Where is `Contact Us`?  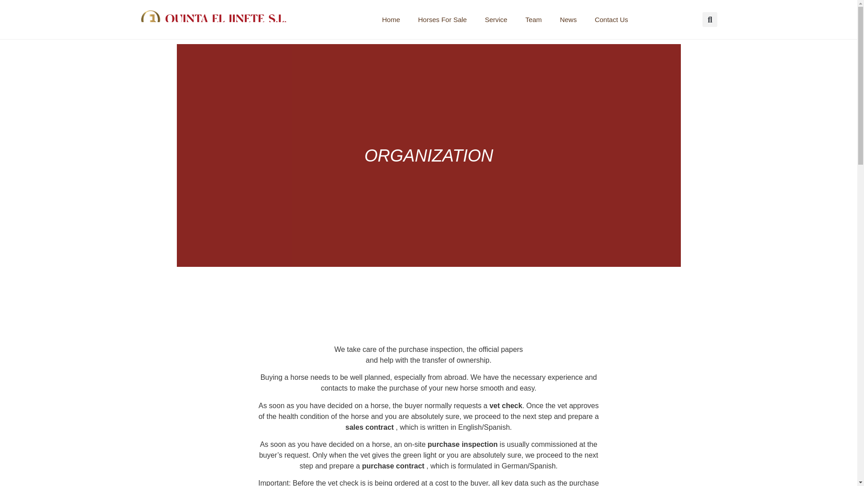 Contact Us is located at coordinates (611, 19).